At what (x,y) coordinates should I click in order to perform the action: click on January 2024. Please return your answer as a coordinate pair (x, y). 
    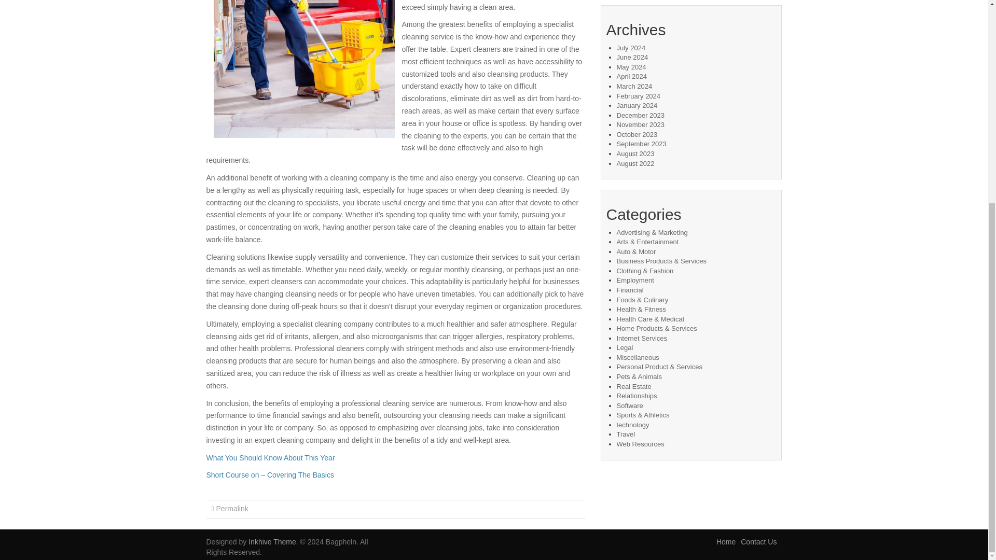
    Looking at the image, I should click on (637, 105).